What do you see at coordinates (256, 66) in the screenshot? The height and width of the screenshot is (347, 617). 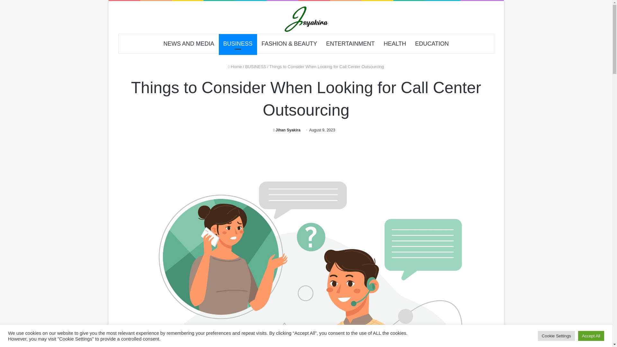 I see `BUSINESS` at bounding box center [256, 66].